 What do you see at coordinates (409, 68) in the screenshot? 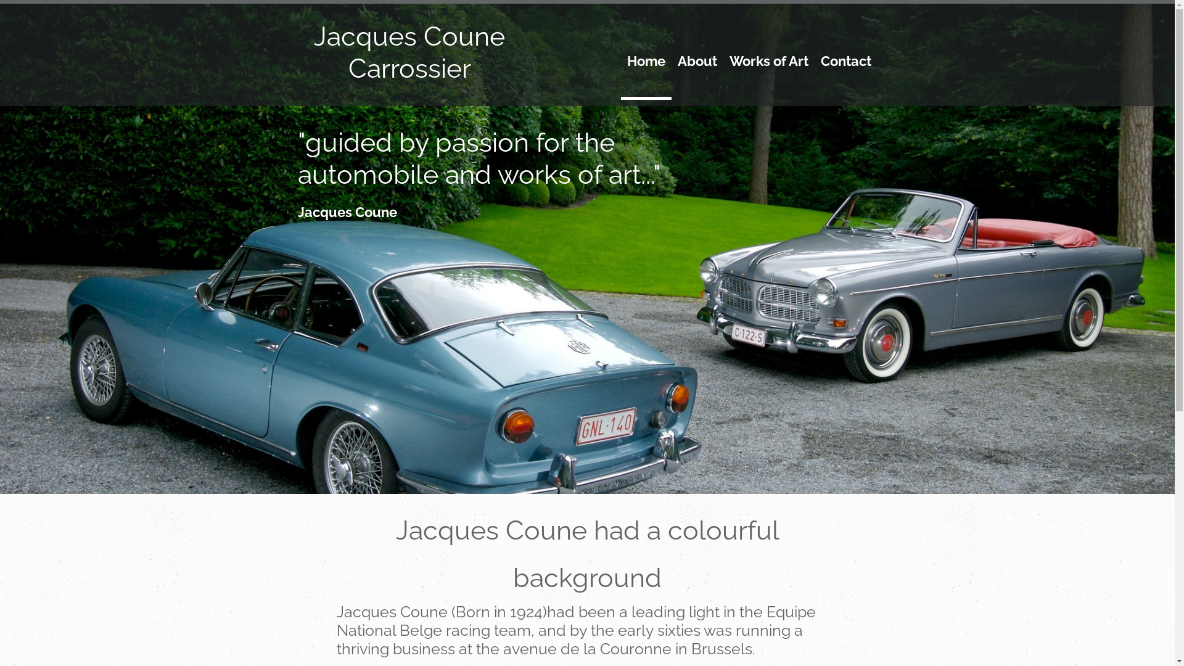
I see `Carrossier` at bounding box center [409, 68].